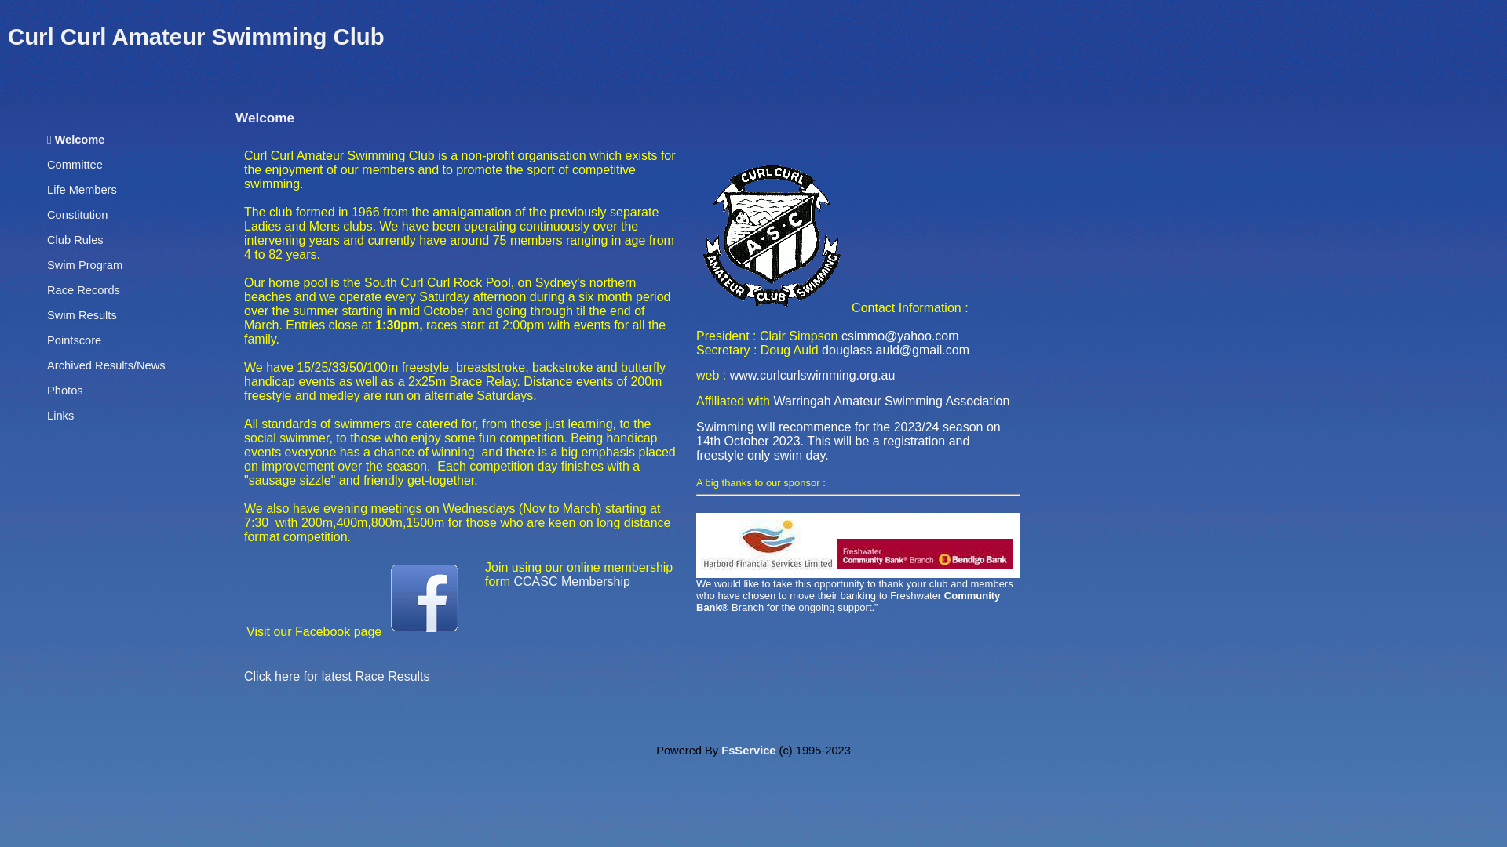 The width and height of the screenshot is (1507, 847). What do you see at coordinates (748, 751) in the screenshot?
I see `FsService` at bounding box center [748, 751].